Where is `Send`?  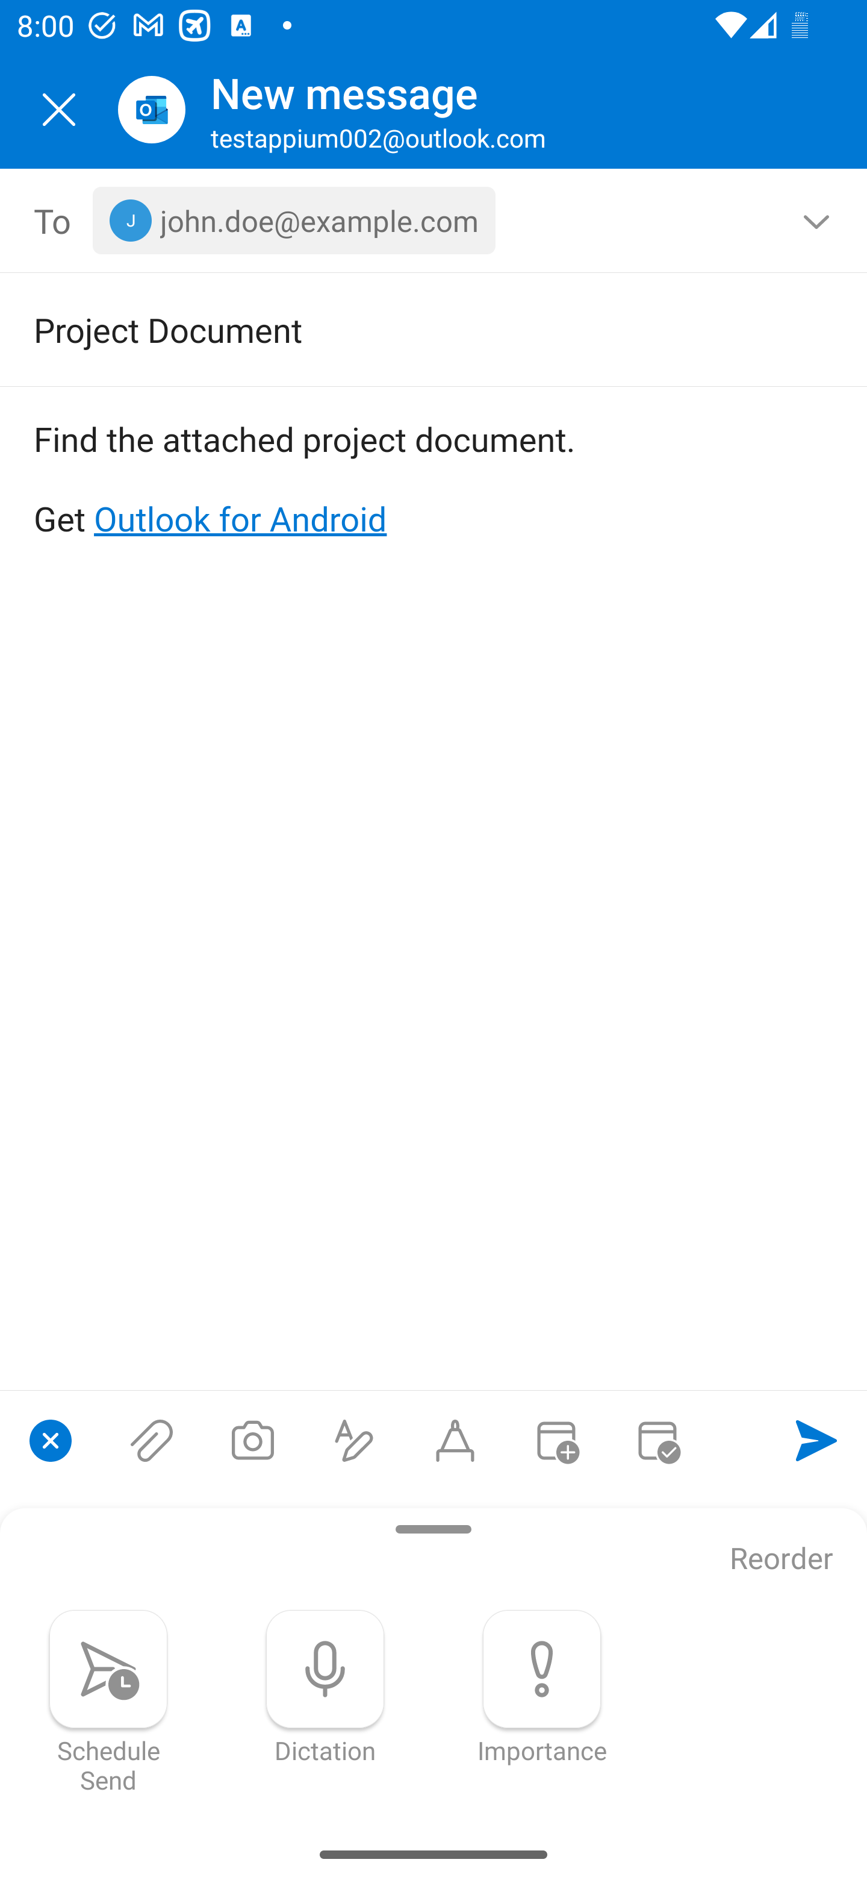 Send is located at coordinates (816, 1440).